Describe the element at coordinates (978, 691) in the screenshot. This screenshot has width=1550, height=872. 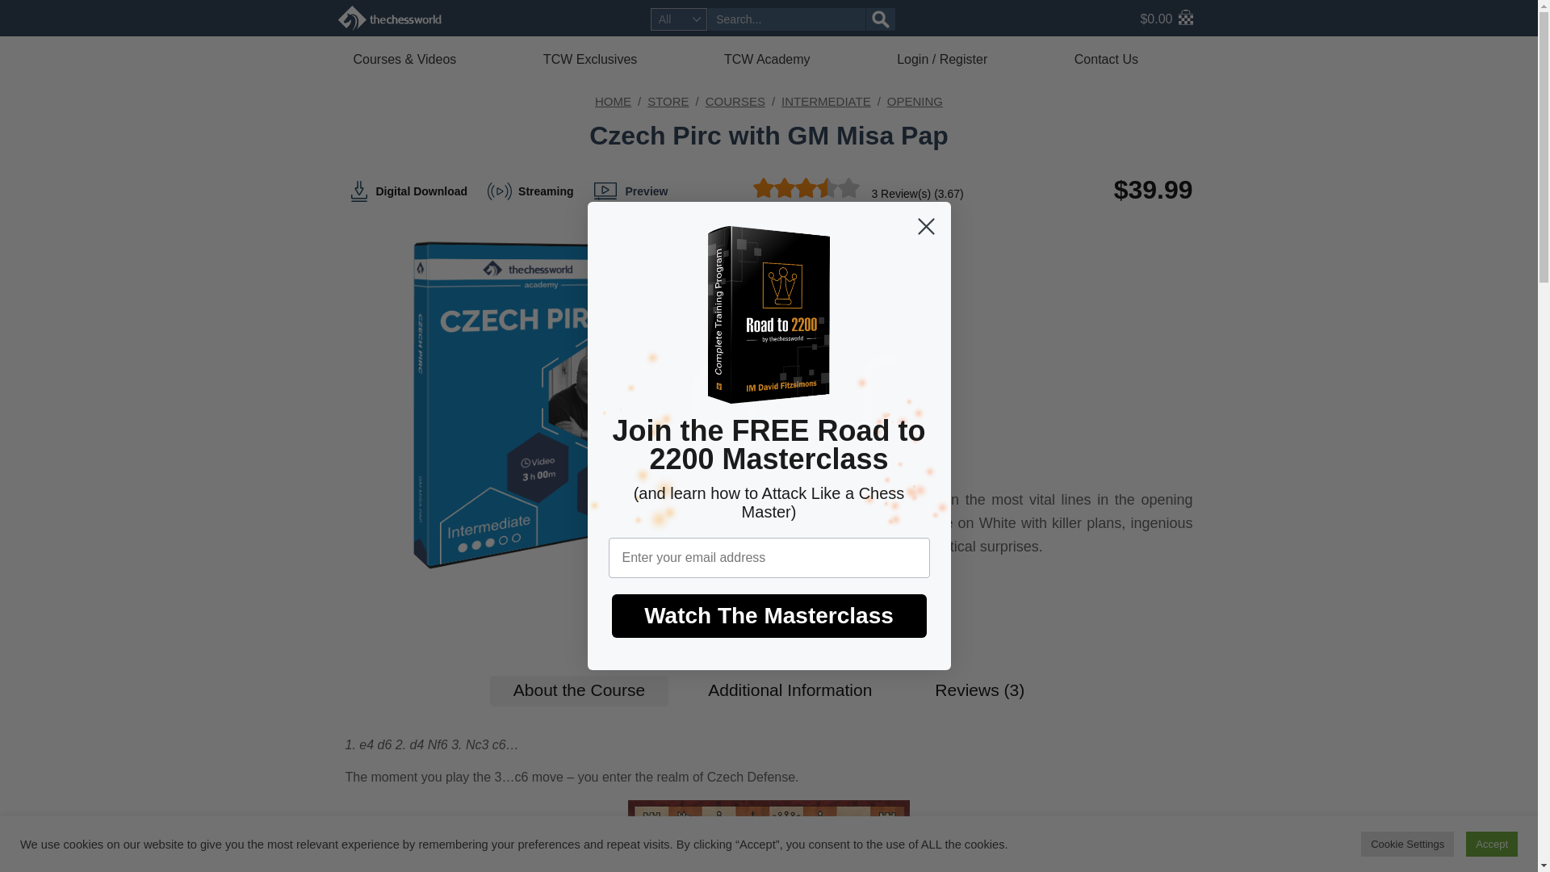
I see `reviews` at that location.